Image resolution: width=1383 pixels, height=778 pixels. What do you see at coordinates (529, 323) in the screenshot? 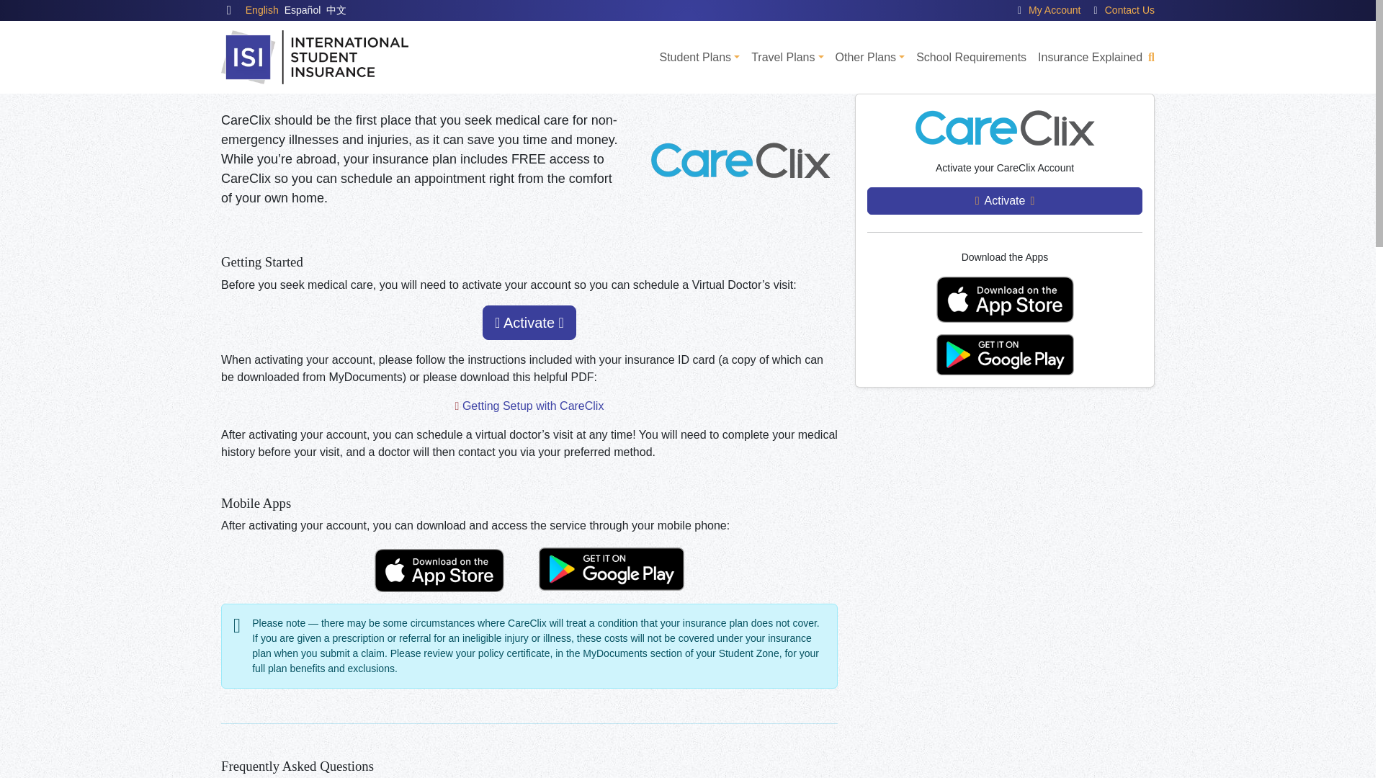
I see `Activate` at bounding box center [529, 323].